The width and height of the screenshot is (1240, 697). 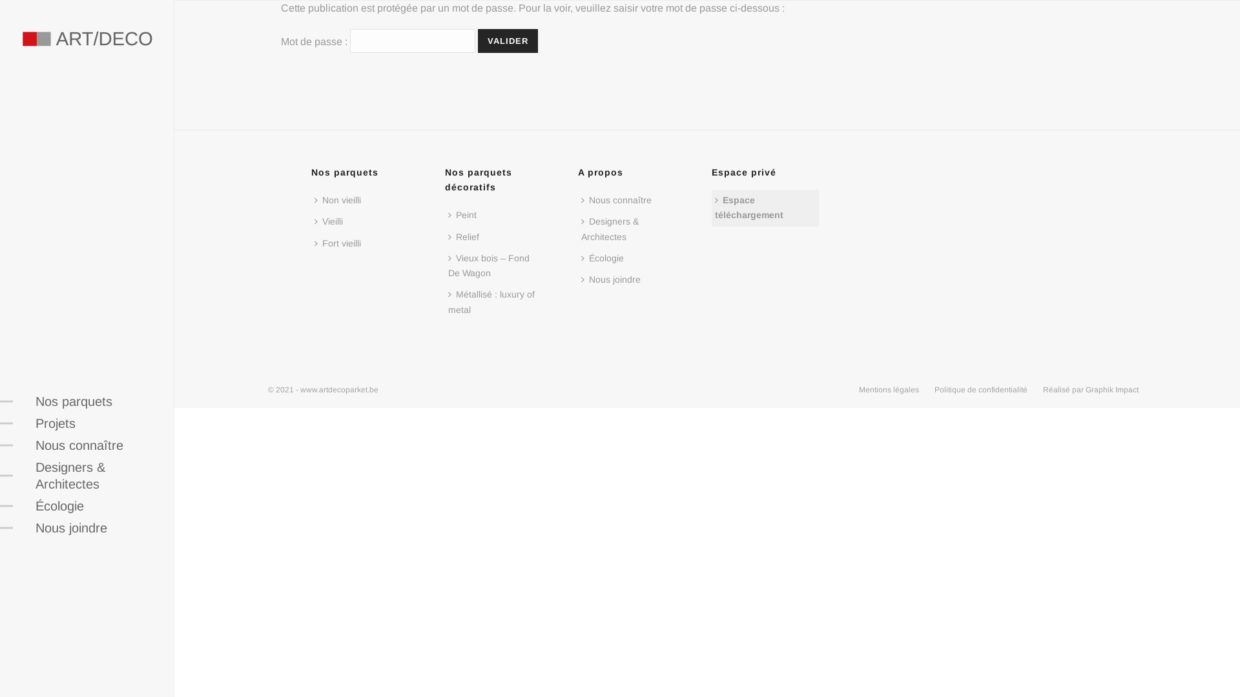 I want to click on Fabricant de parquet haut de gamme, so click(x=87, y=39).